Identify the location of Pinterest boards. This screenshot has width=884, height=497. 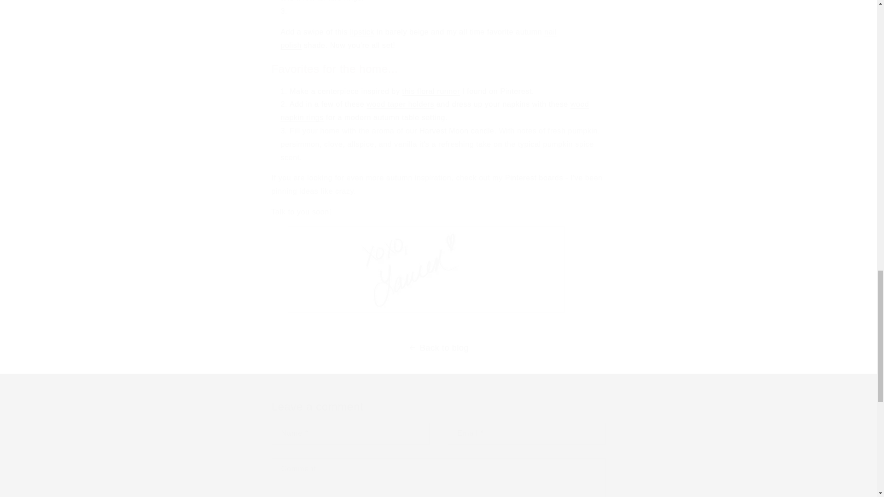
(534, 178).